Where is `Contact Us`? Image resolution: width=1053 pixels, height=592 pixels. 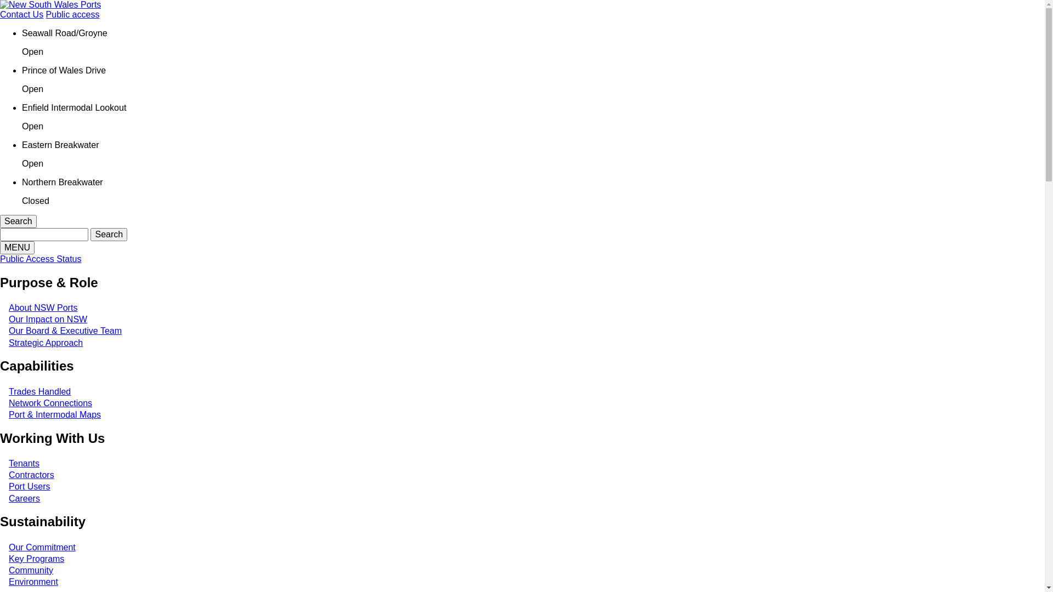
Contact Us is located at coordinates (22, 14).